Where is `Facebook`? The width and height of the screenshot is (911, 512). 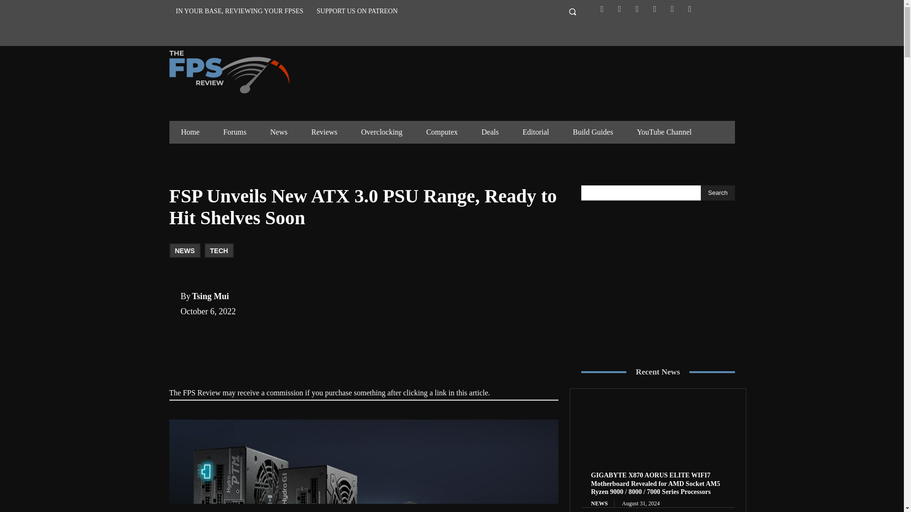
Facebook is located at coordinates (602, 9).